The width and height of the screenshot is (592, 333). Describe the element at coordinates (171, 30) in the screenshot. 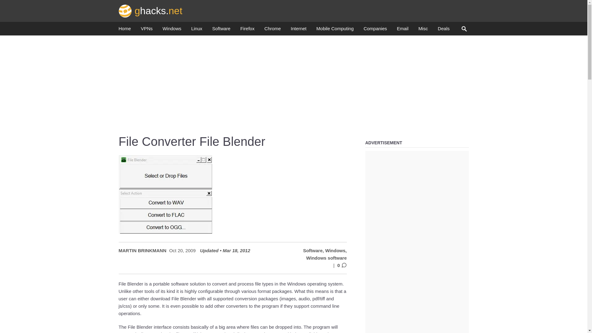

I see `Windows` at that location.